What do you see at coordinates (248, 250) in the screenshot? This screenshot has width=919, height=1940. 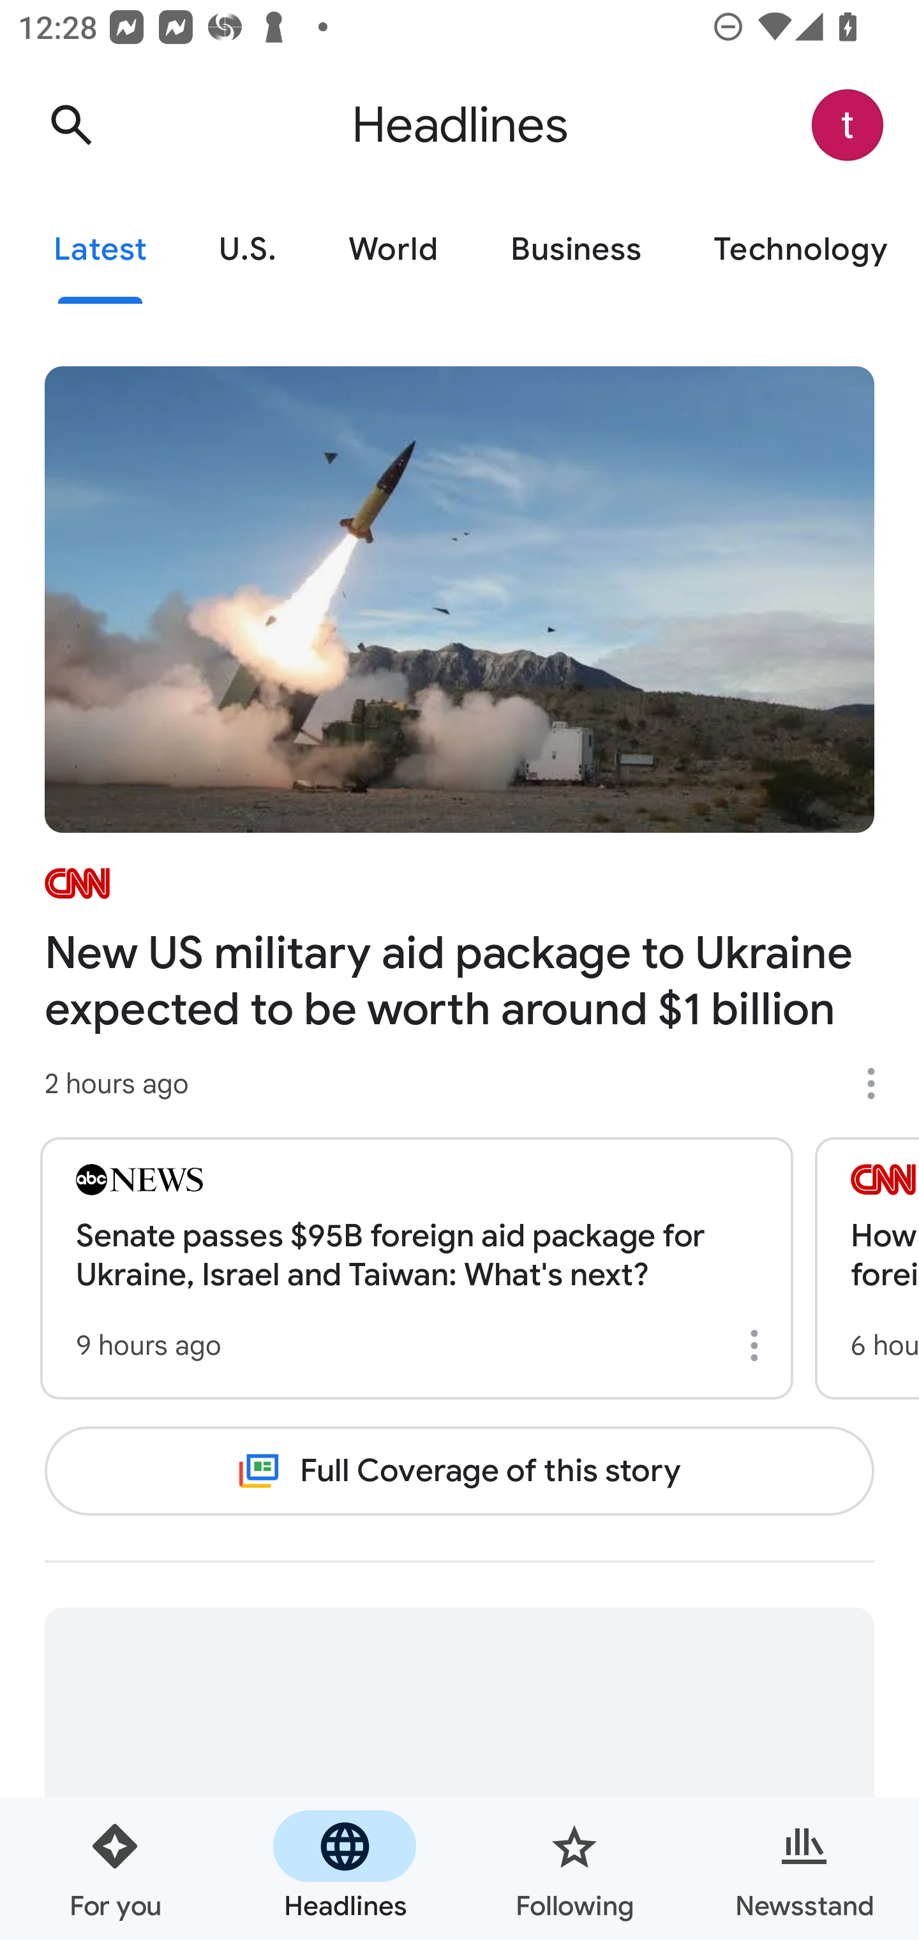 I see `U.S.` at bounding box center [248, 250].